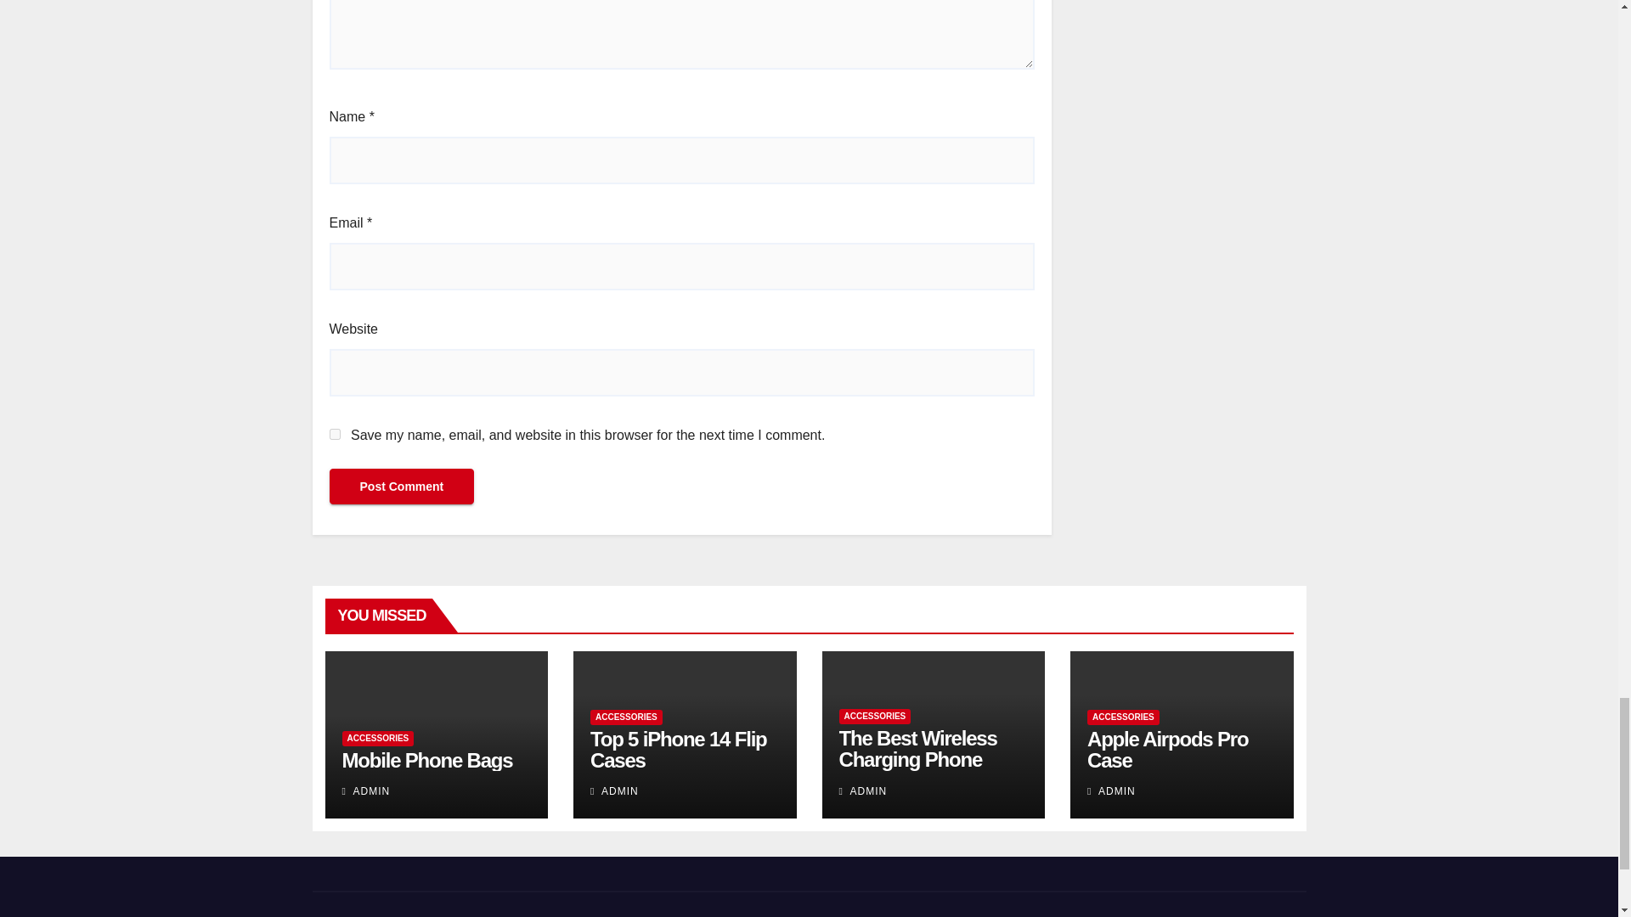 This screenshot has height=917, width=1631. I want to click on Post Comment, so click(401, 486).